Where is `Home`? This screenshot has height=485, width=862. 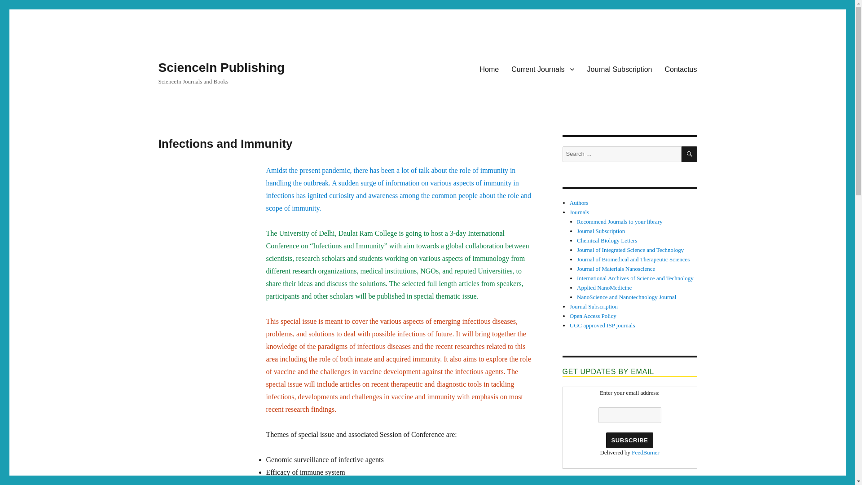 Home is located at coordinates (489, 69).